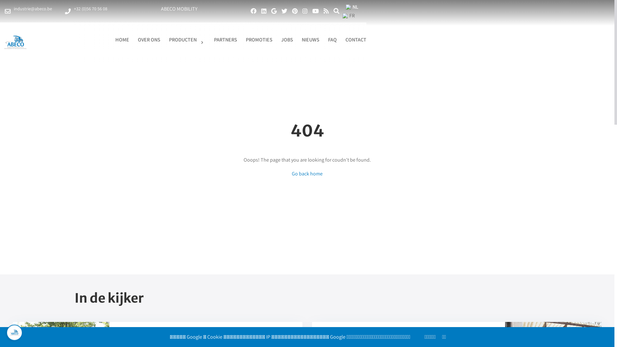 The height and width of the screenshot is (347, 617). What do you see at coordinates (352, 7) in the screenshot?
I see `NL` at bounding box center [352, 7].